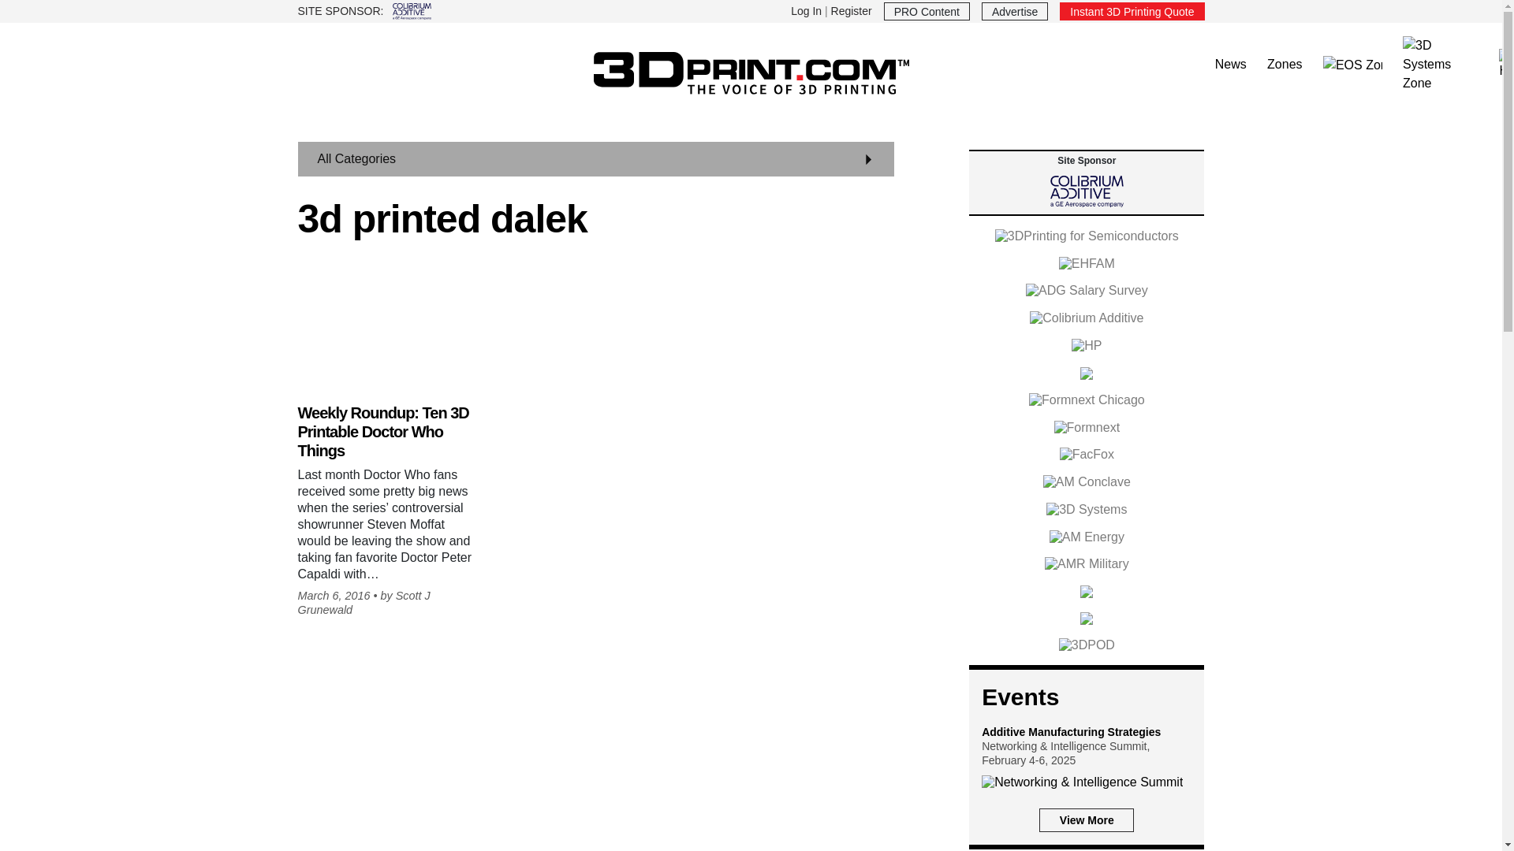  Describe the element at coordinates (806, 11) in the screenshot. I see `Log In` at that location.